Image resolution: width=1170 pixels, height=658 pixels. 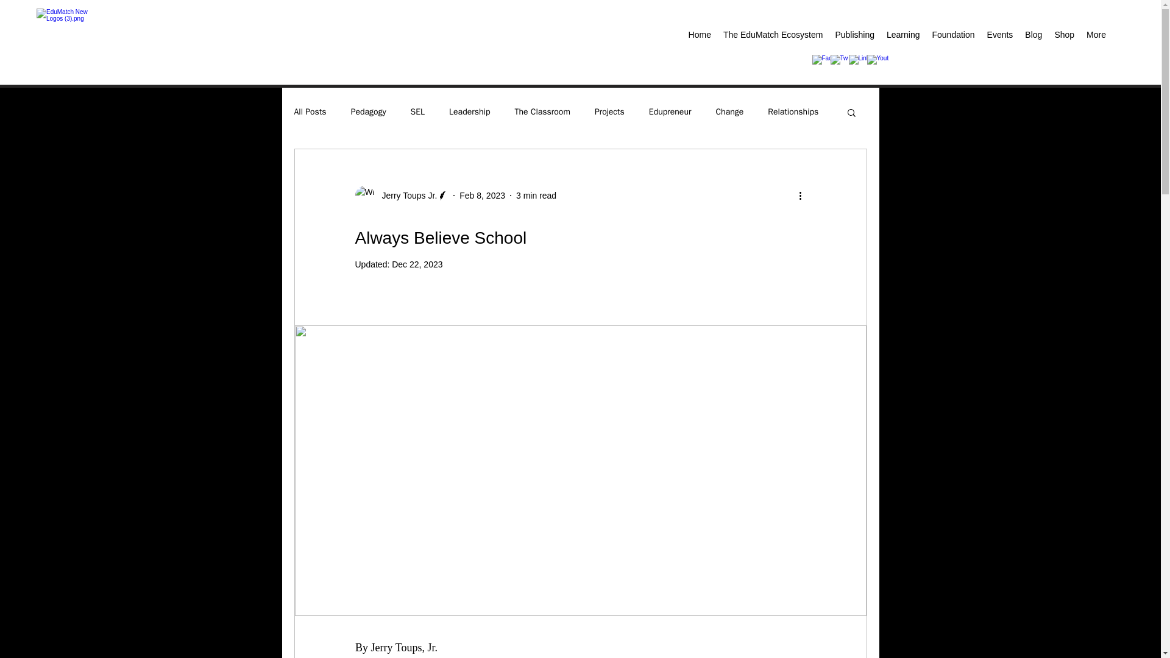 I want to click on SEL, so click(x=418, y=112).